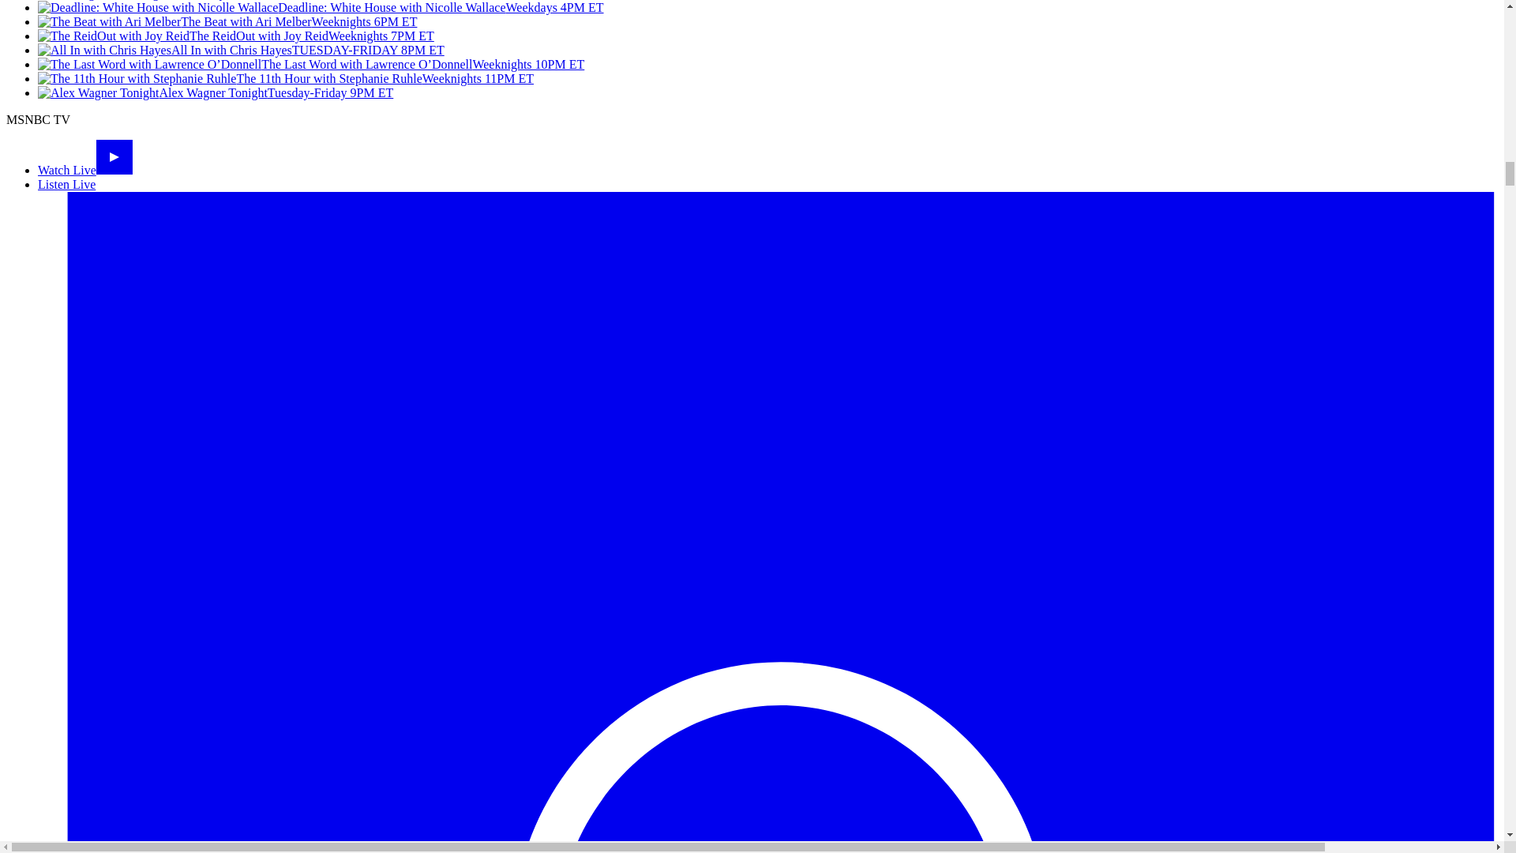 The width and height of the screenshot is (1516, 853). Describe the element at coordinates (215, 93) in the screenshot. I see `Alex Wagner TonightTuesday-Friday 9PM ET` at that location.